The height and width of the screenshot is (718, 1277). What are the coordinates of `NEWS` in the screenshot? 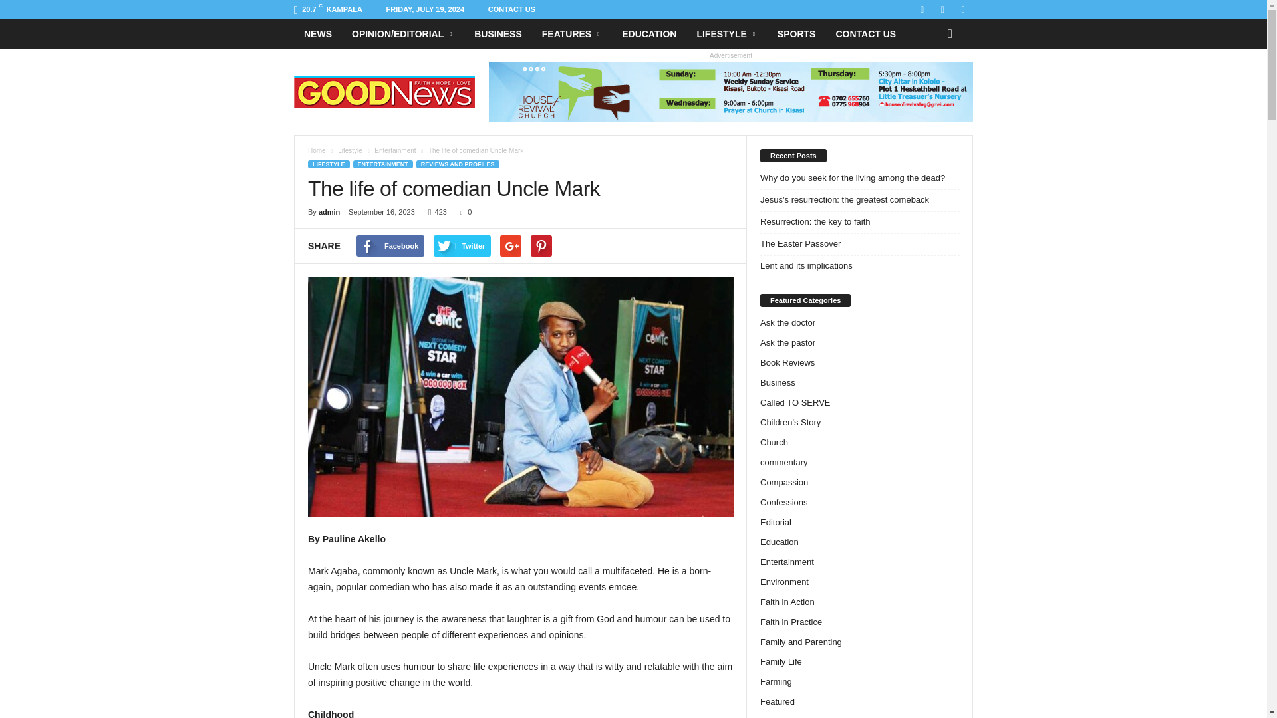 It's located at (318, 34).